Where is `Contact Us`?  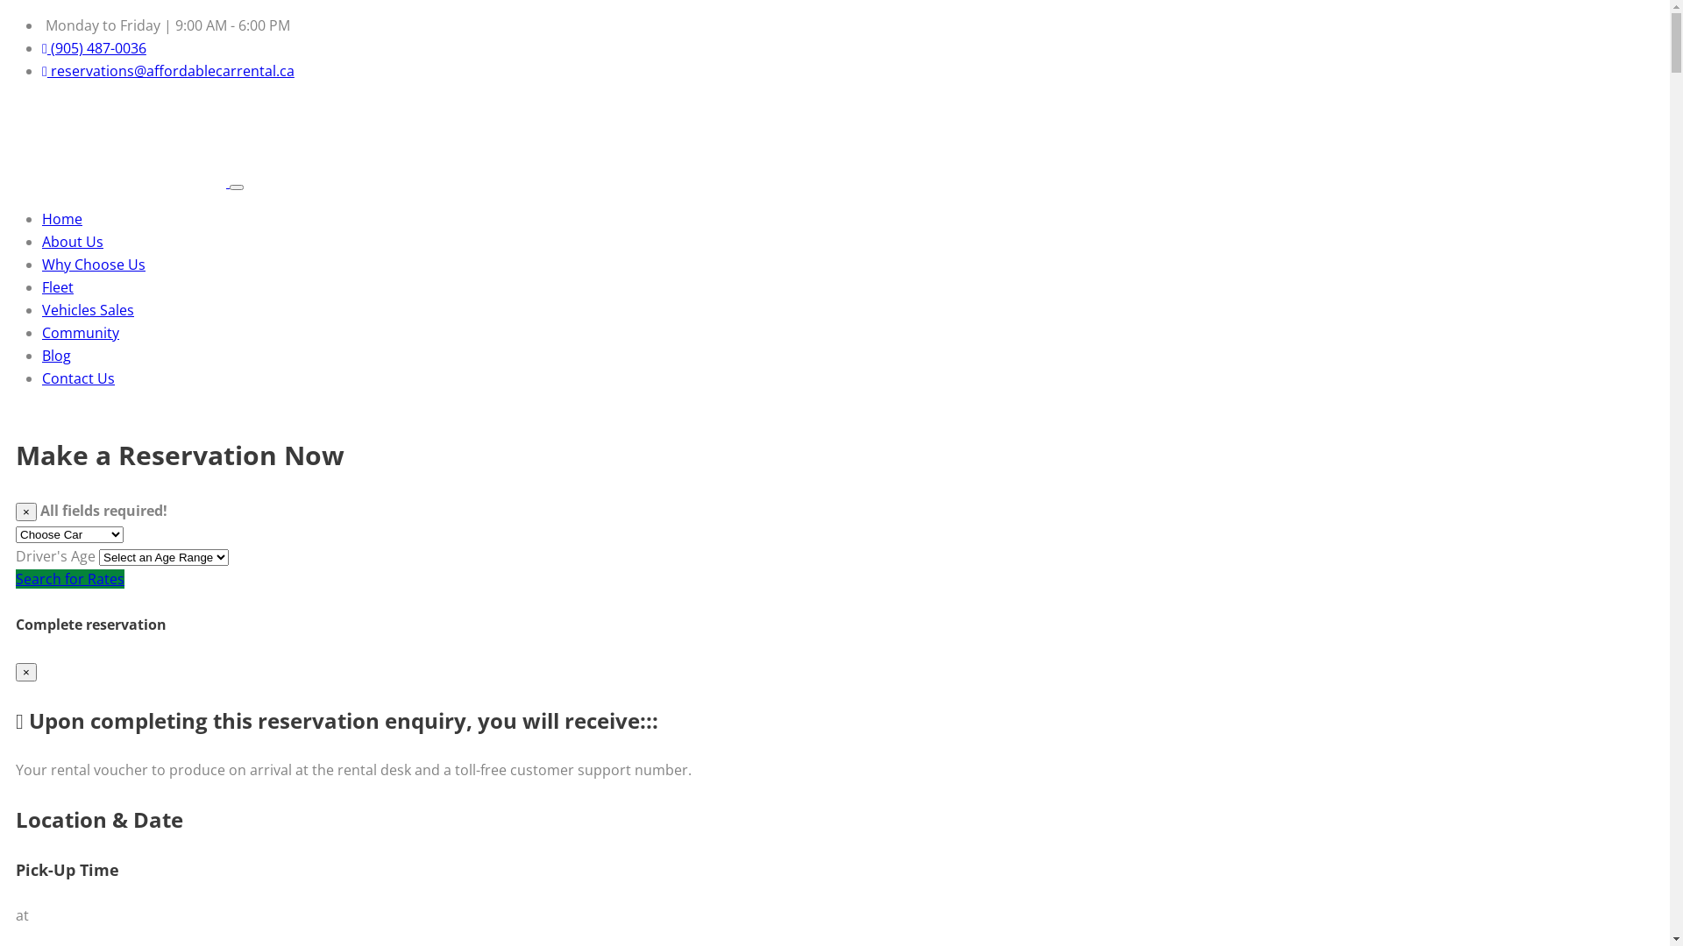 Contact Us is located at coordinates (79, 378).